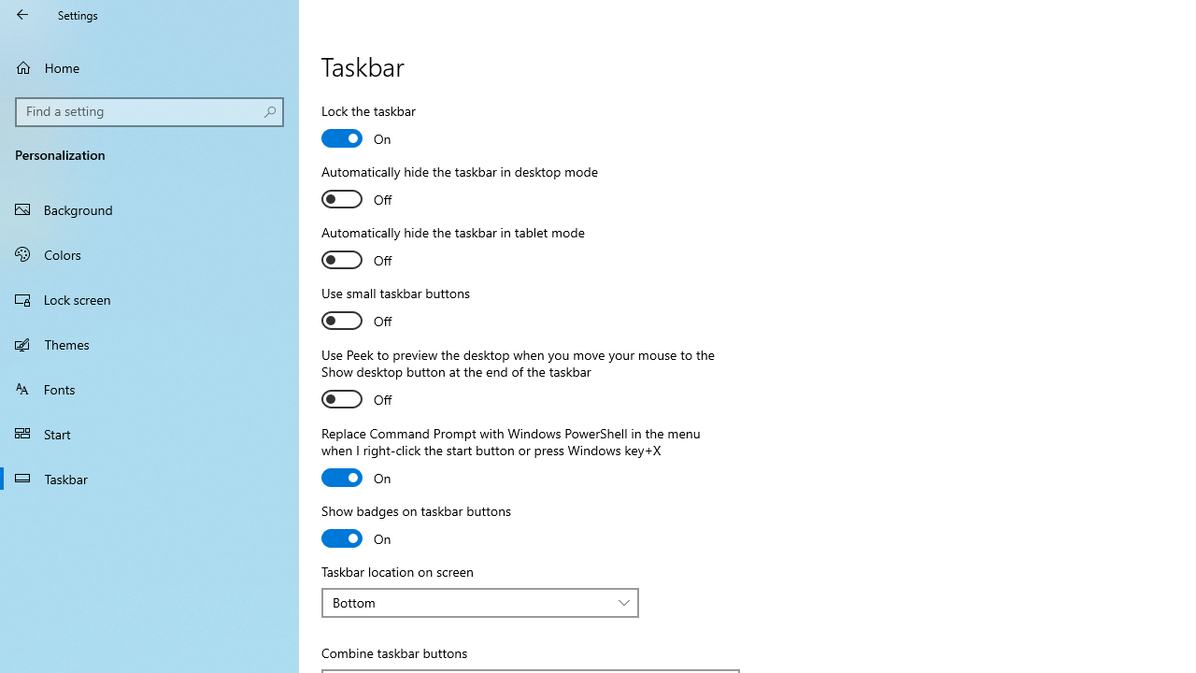 This screenshot has height=673, width=1196. Describe the element at coordinates (396, 309) in the screenshot. I see `Use small taskbar buttons` at that location.